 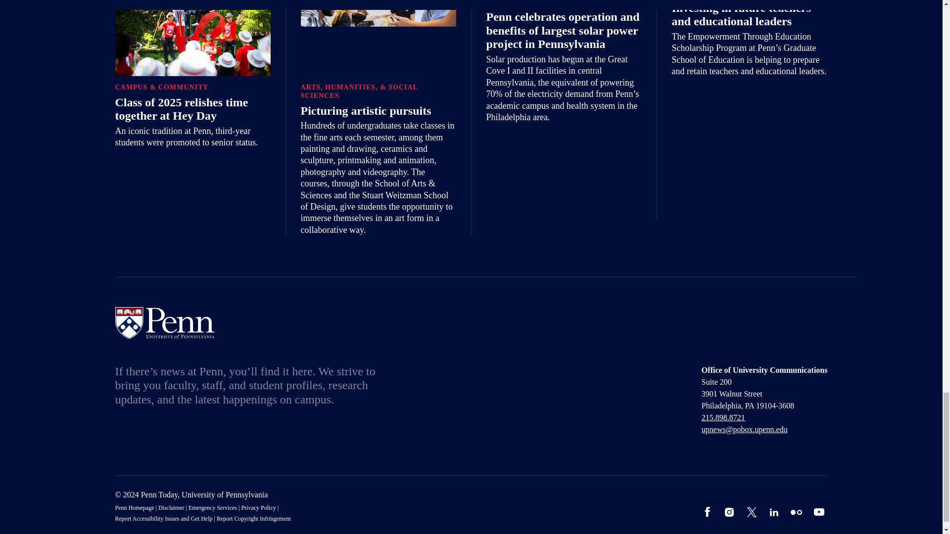 I want to click on Pennsylvania, so click(x=750, y=405).